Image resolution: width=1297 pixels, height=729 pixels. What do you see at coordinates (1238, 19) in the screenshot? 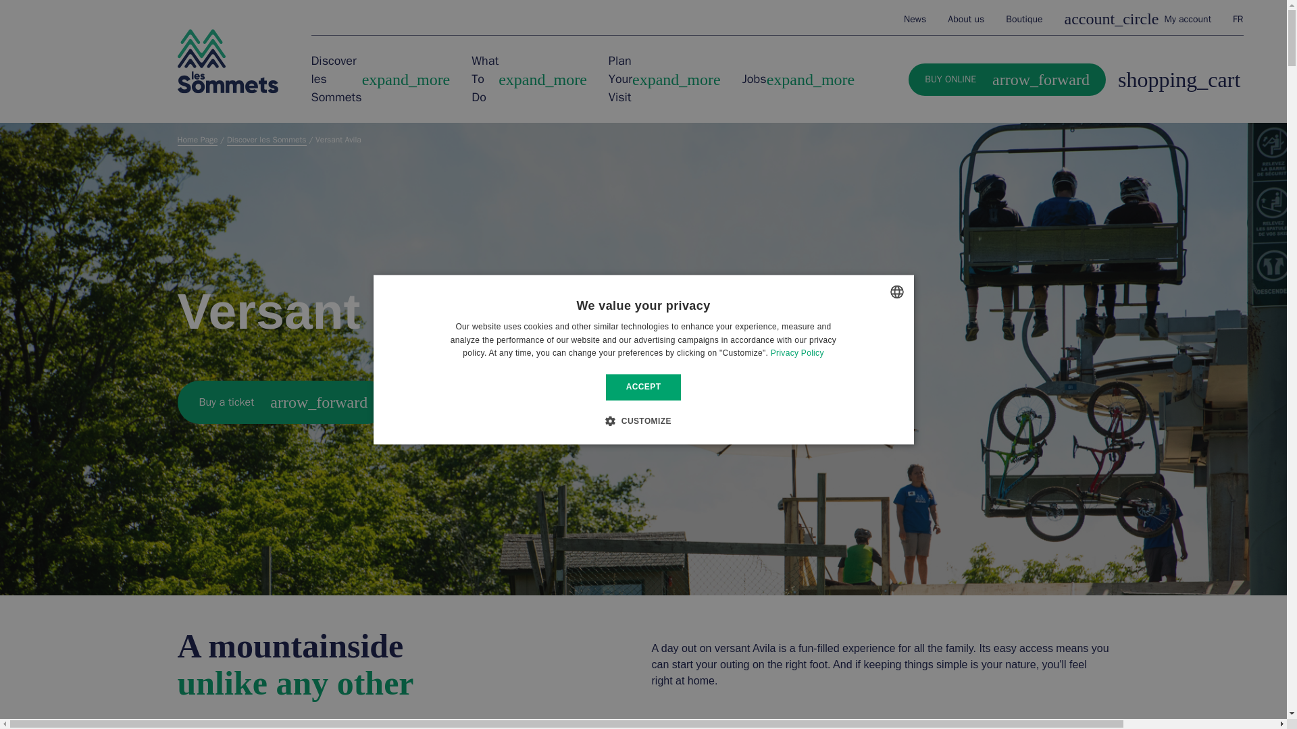
I see `About us` at bounding box center [1238, 19].